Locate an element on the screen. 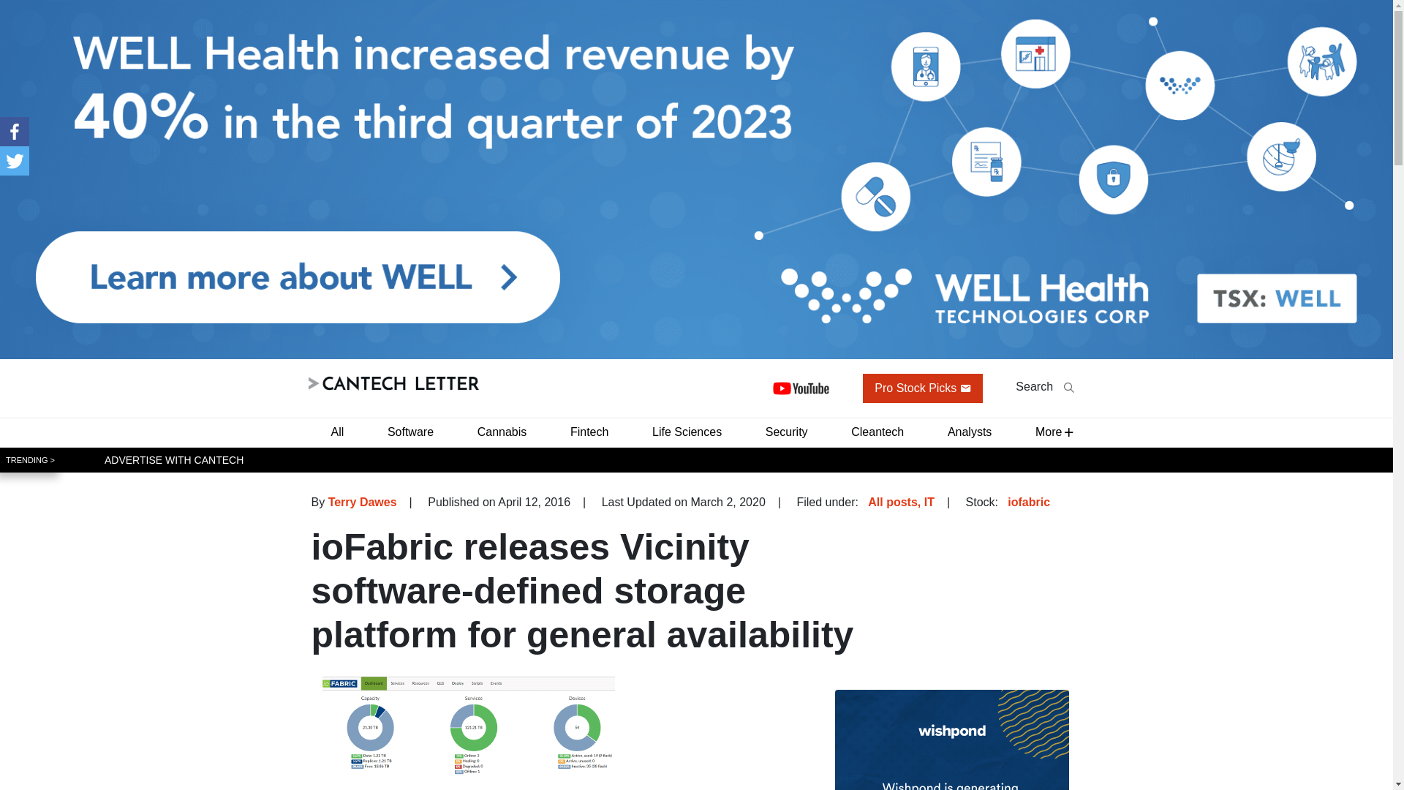 The image size is (1404, 790). ADVERTISE WITH CANTECH is located at coordinates (174, 459).